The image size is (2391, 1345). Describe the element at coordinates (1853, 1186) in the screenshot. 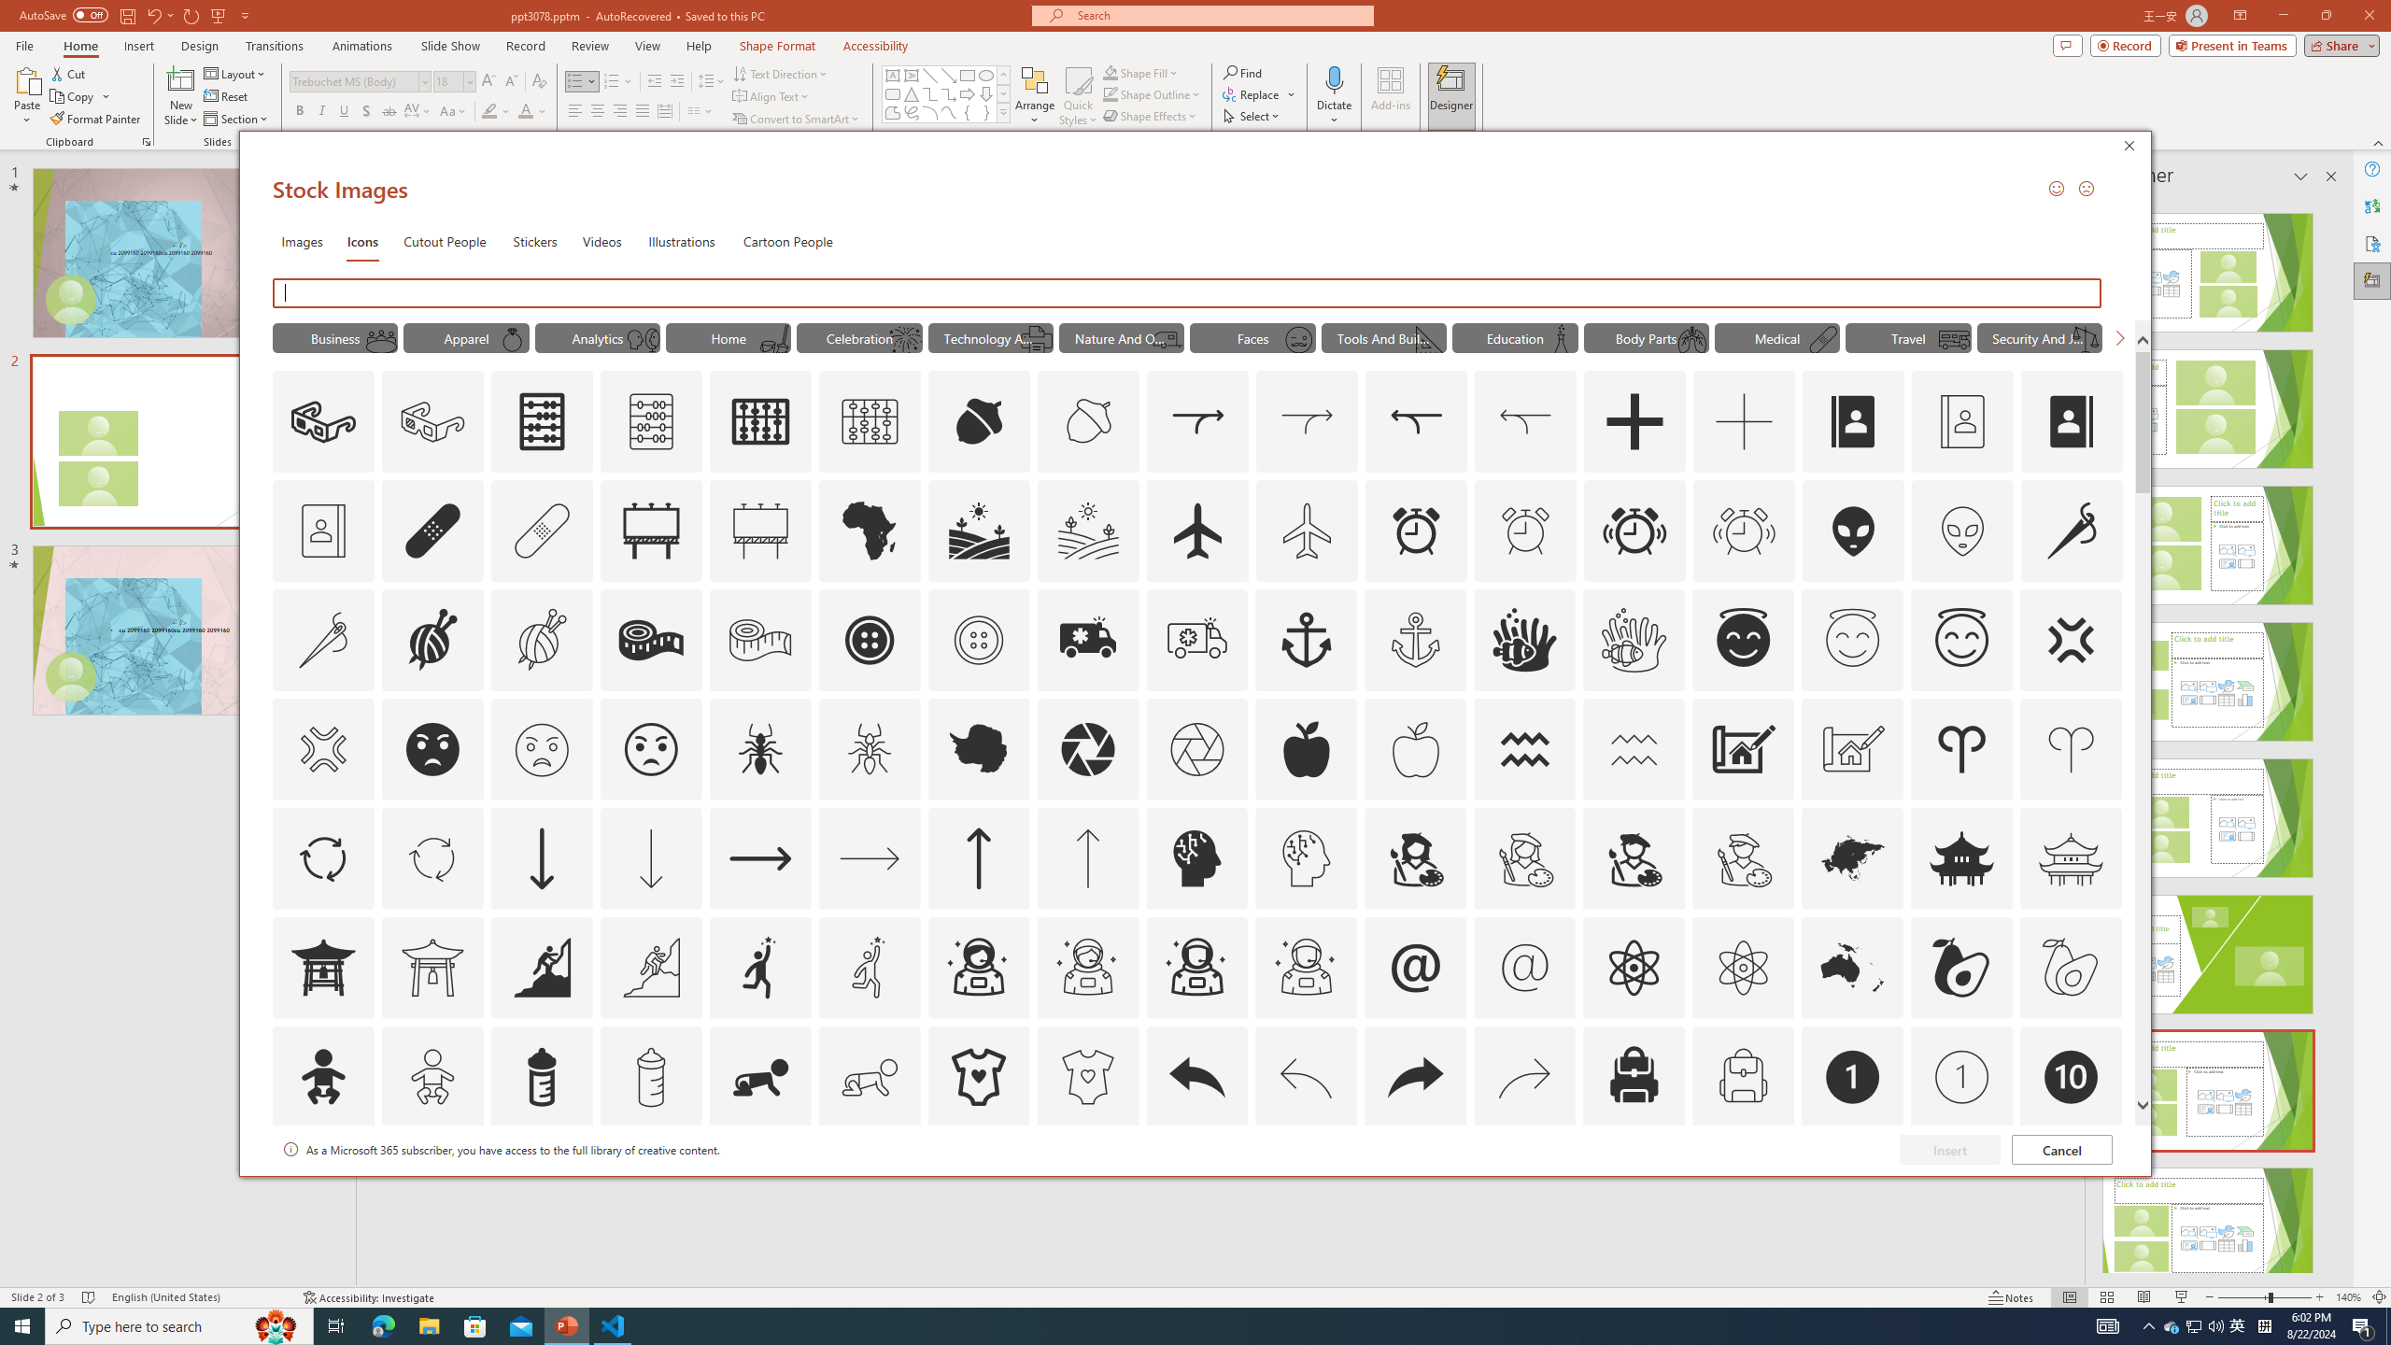

I see `AutomationID: Icons_Badge8_M` at that location.